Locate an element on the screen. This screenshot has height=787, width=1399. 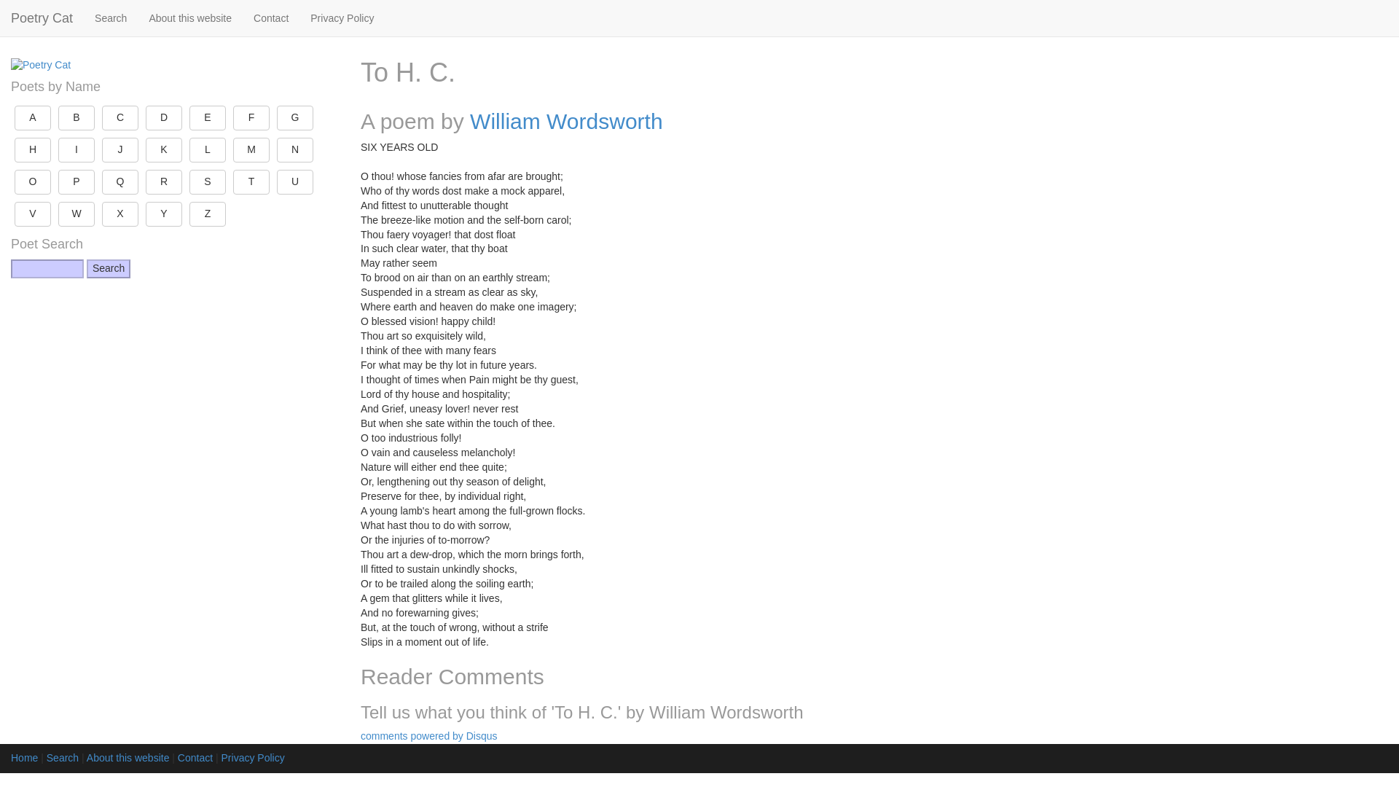
Privacy Policy is located at coordinates (342, 17).